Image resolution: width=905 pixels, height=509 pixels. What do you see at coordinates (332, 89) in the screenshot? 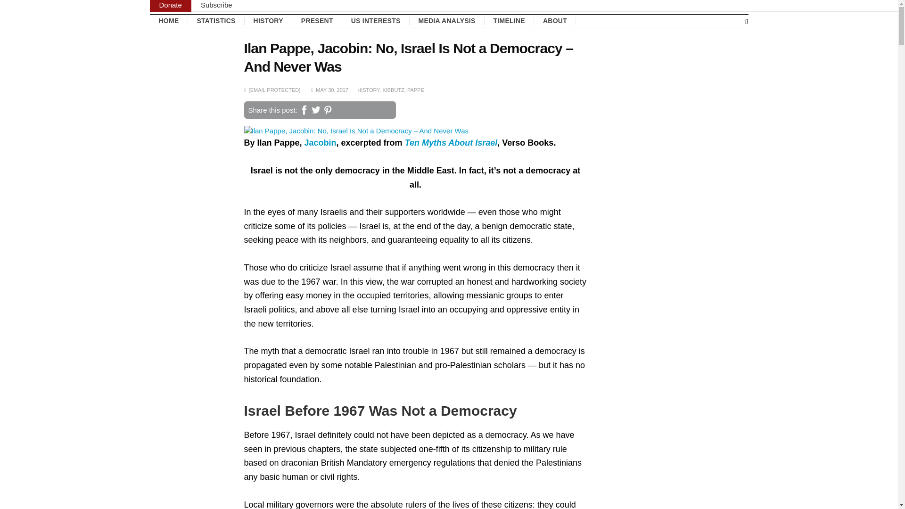
I see `Tuesday, May 30, 2017, 7:18 am` at bounding box center [332, 89].